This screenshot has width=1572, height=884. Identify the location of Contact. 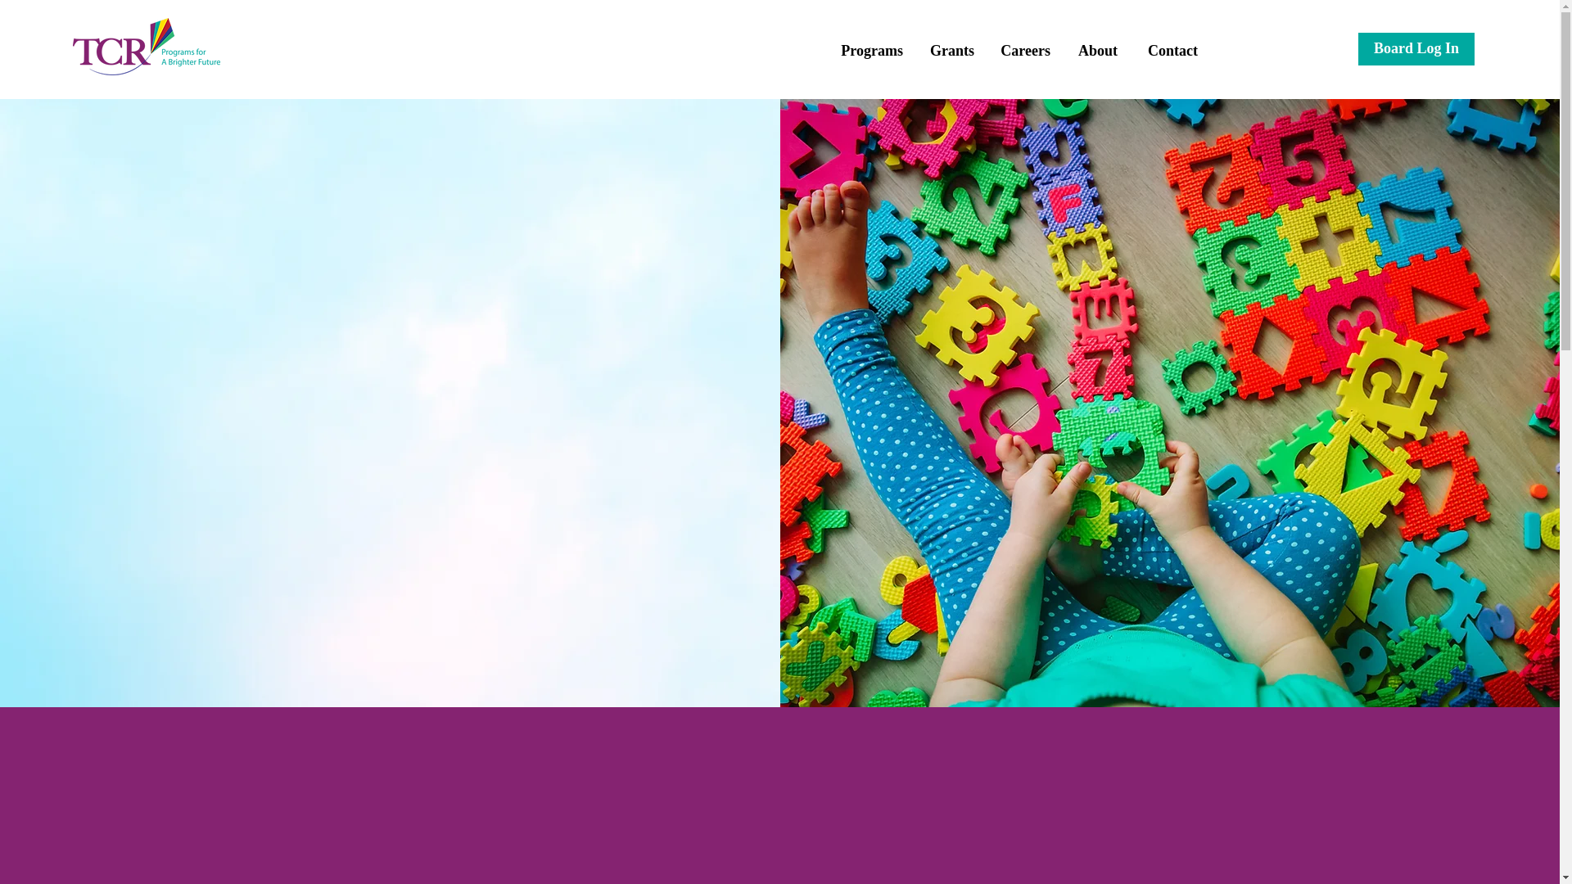
(1170, 51).